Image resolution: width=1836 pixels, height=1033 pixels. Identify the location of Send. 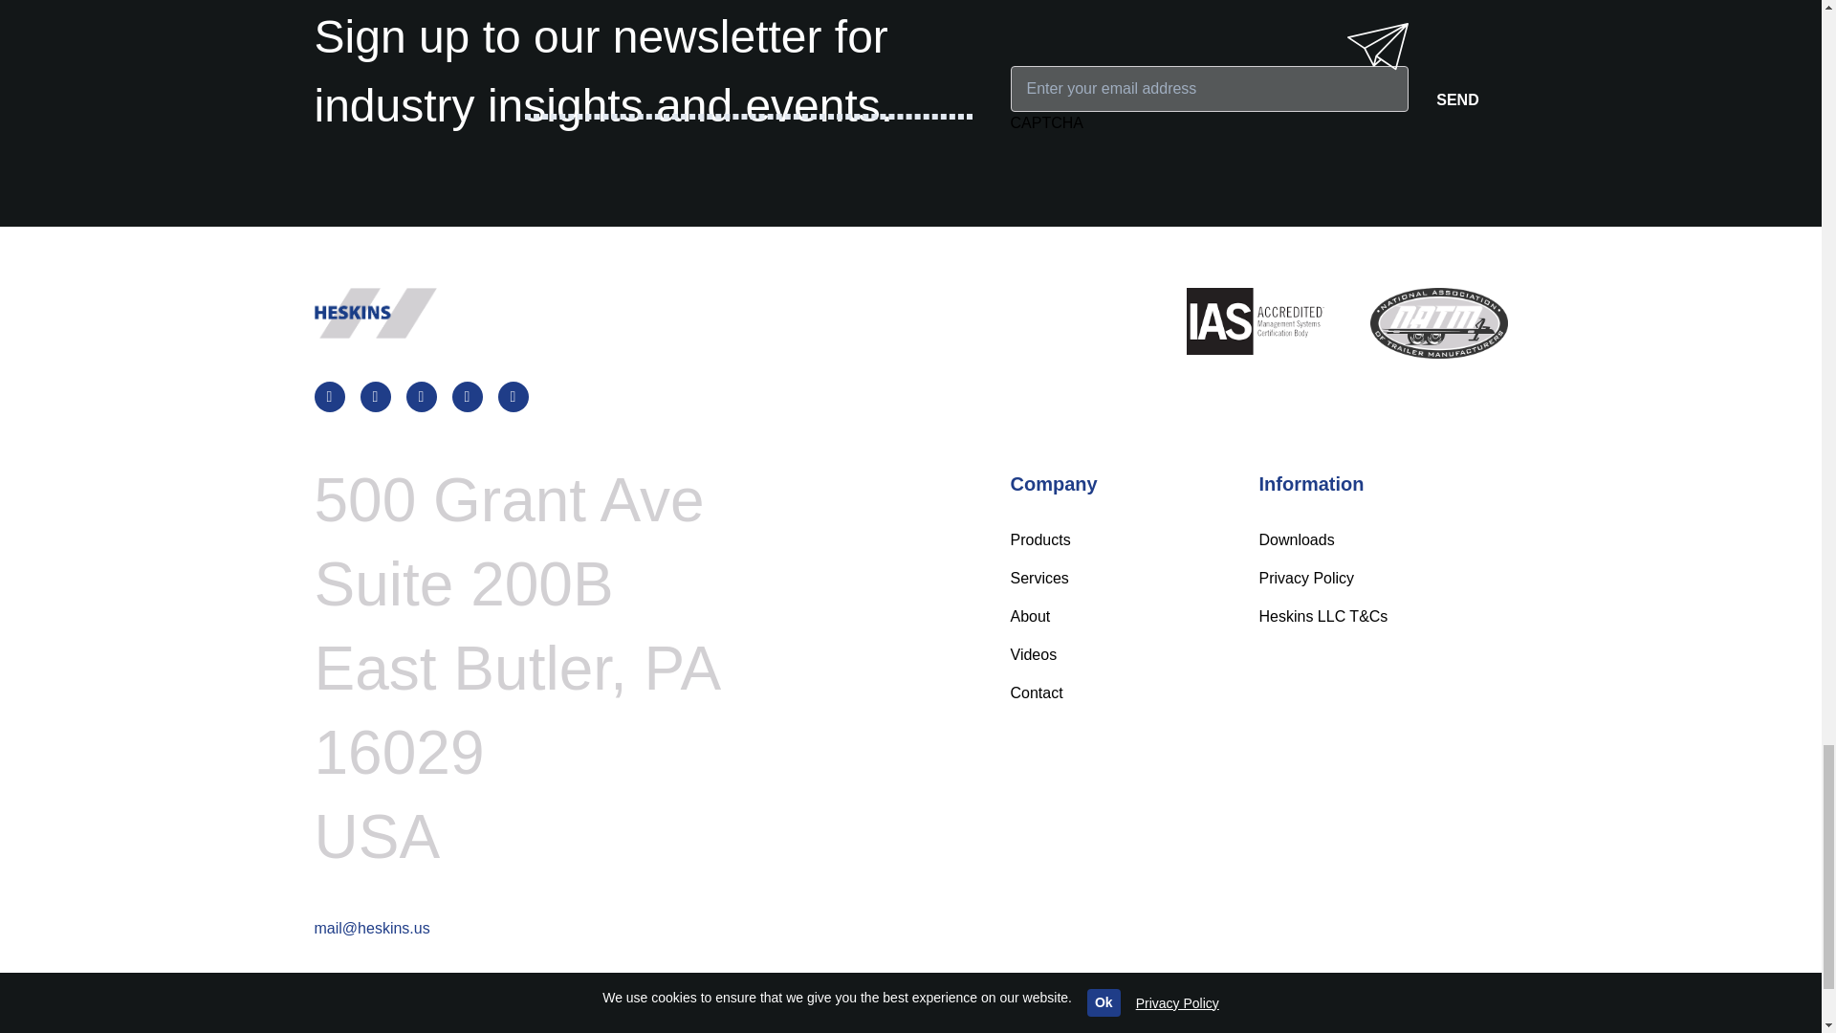
(1457, 99).